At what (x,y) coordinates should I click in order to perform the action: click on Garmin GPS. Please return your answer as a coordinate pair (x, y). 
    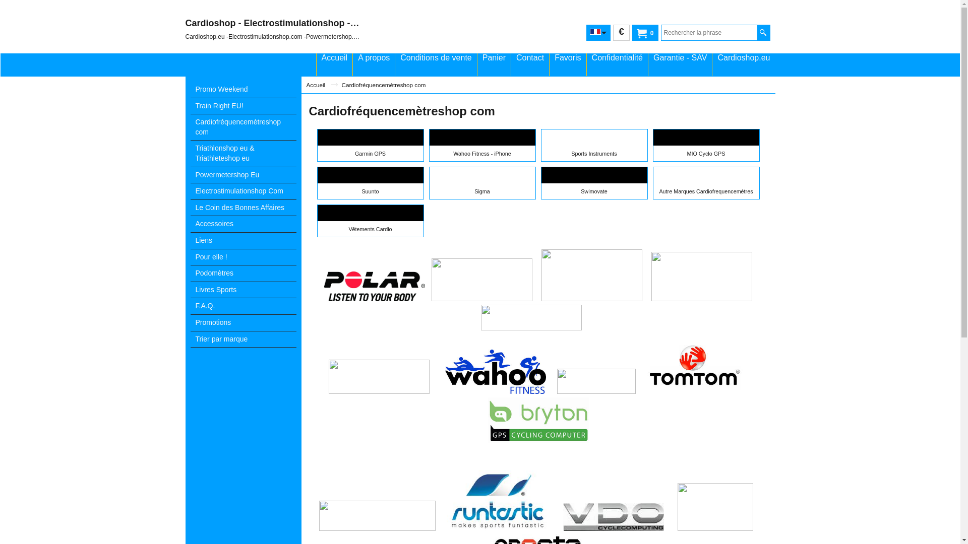
    Looking at the image, I should click on (370, 145).